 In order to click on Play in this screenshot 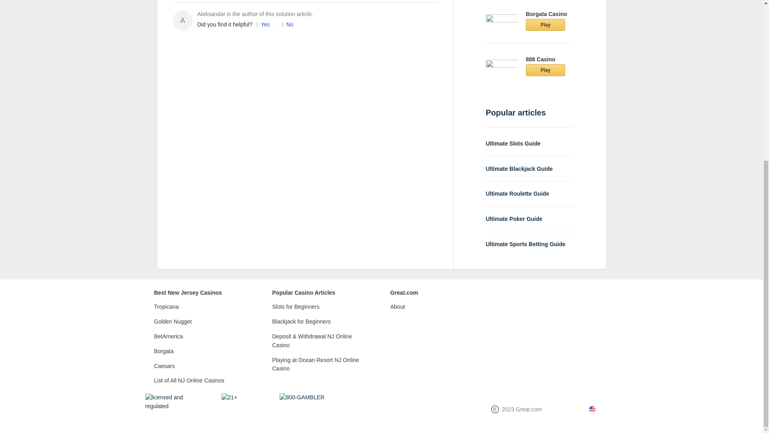, I will do `click(546, 25)`.